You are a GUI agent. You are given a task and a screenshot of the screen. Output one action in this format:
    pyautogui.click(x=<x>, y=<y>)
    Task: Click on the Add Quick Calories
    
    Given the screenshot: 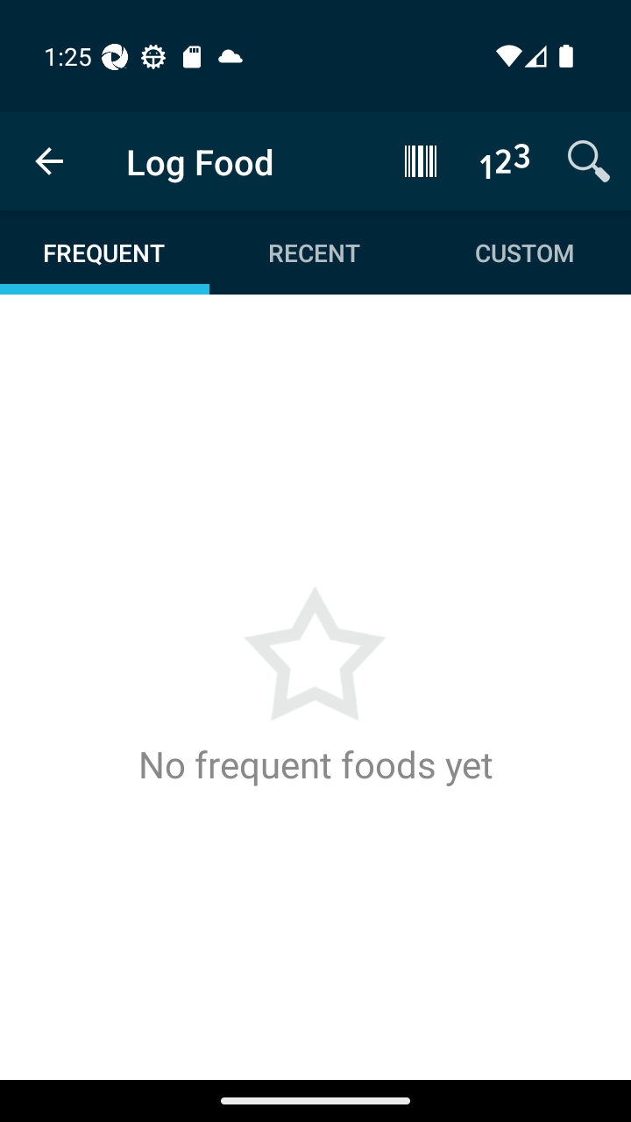 What is the action you would take?
    pyautogui.click(x=505, y=160)
    